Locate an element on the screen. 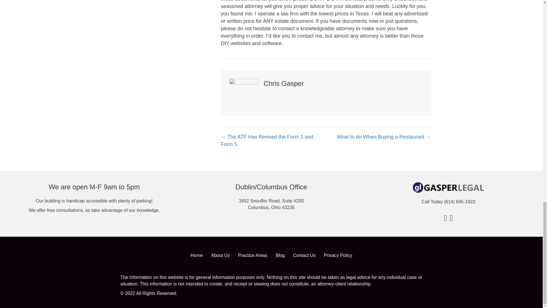 This screenshot has height=308, width=547. About Us is located at coordinates (220, 256).